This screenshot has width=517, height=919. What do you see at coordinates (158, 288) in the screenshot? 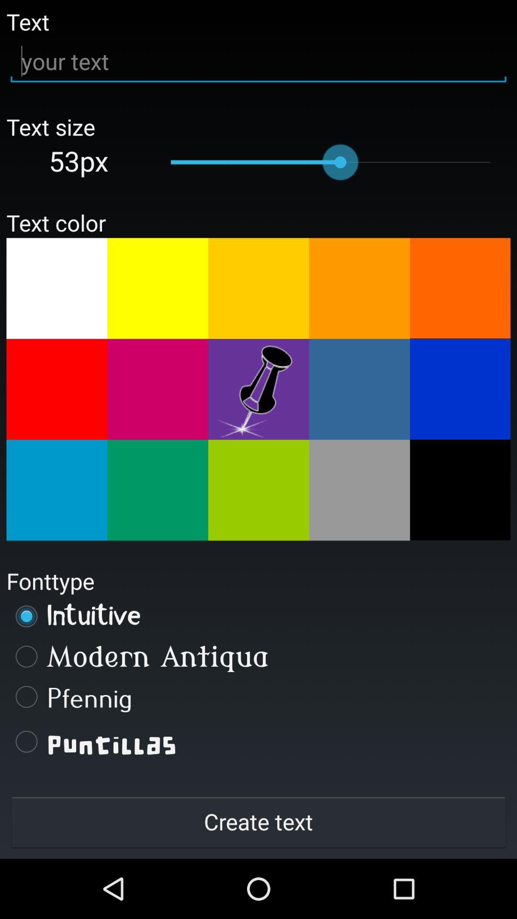
I see `pick color` at bounding box center [158, 288].